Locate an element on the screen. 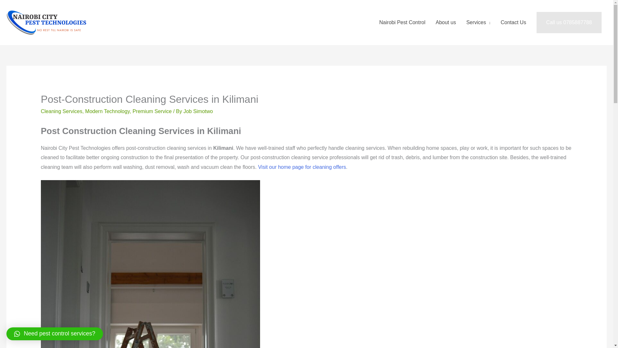  About us is located at coordinates (445, 22).